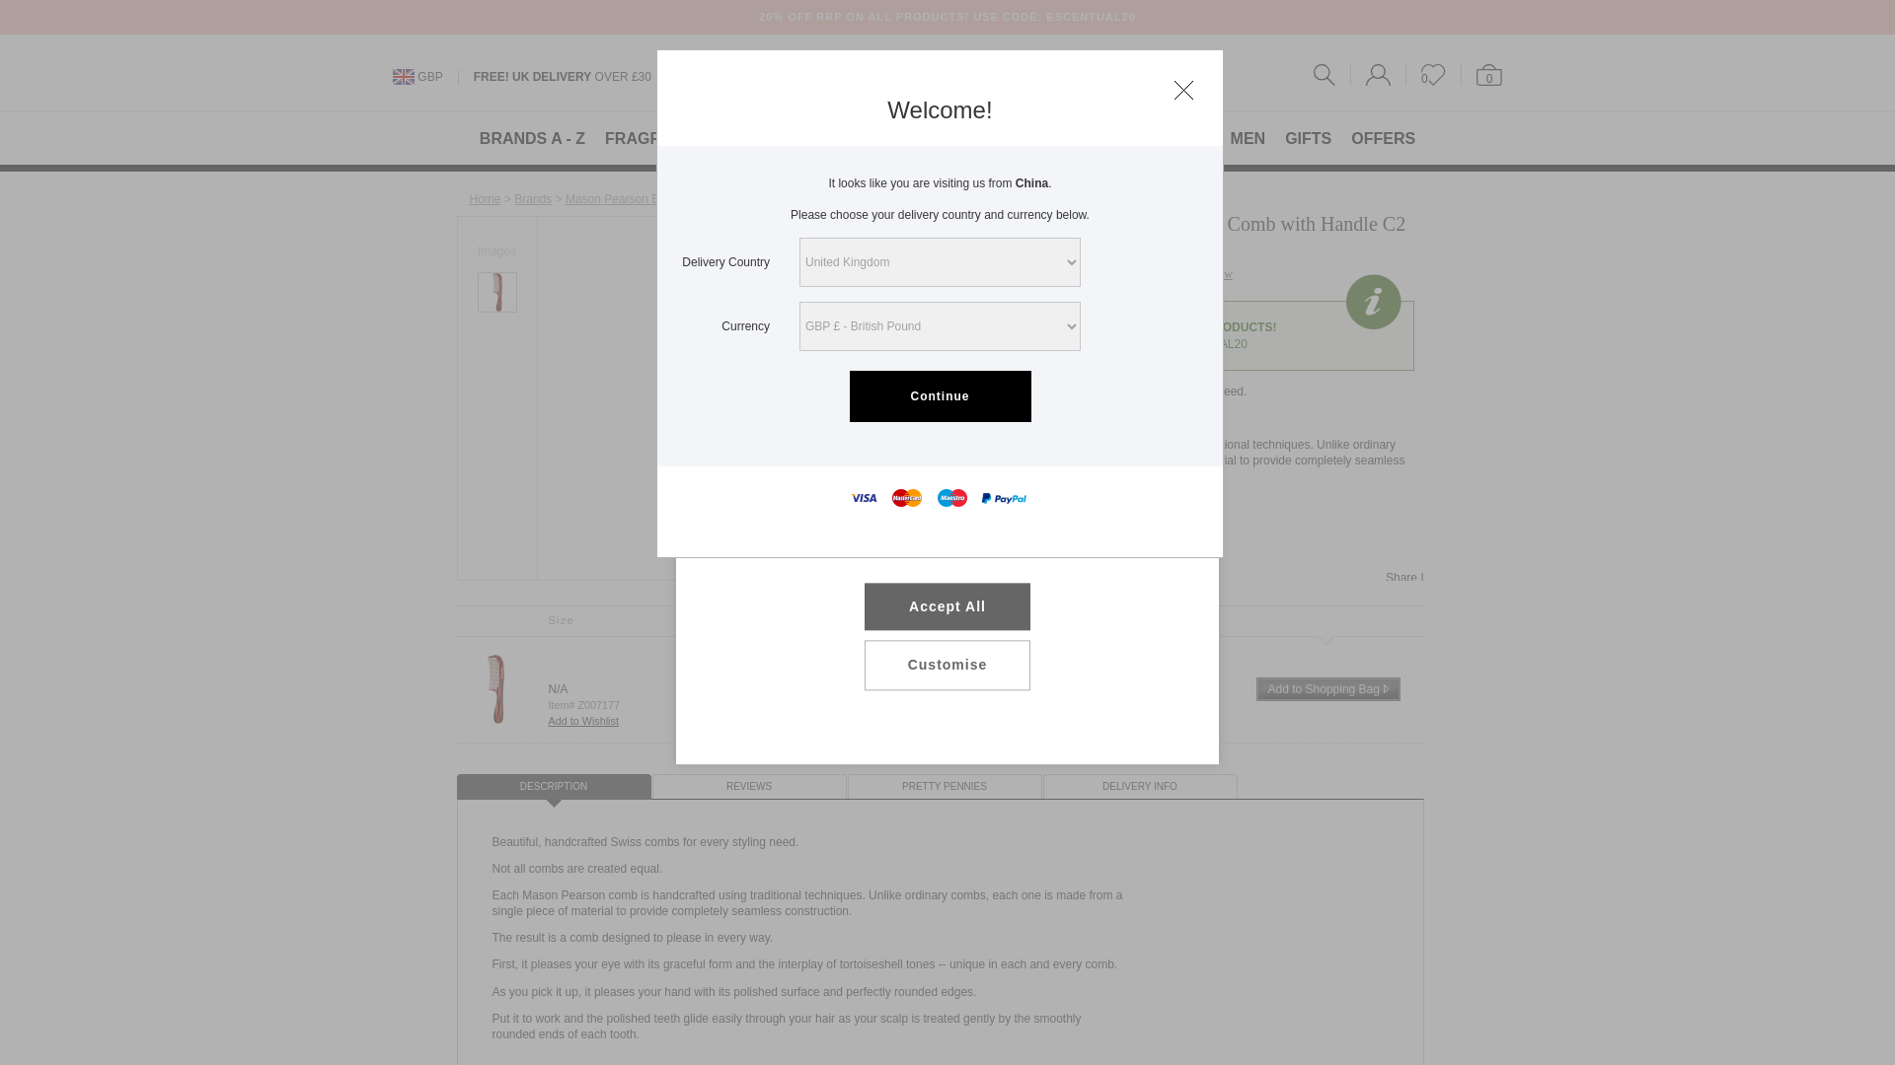  I want to click on Go to Home Page, so click(486, 199).